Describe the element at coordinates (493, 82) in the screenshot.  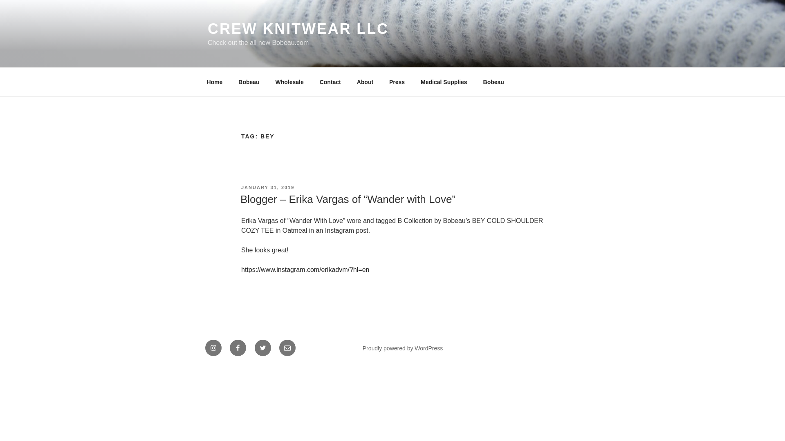
I see `Bobeau` at that location.